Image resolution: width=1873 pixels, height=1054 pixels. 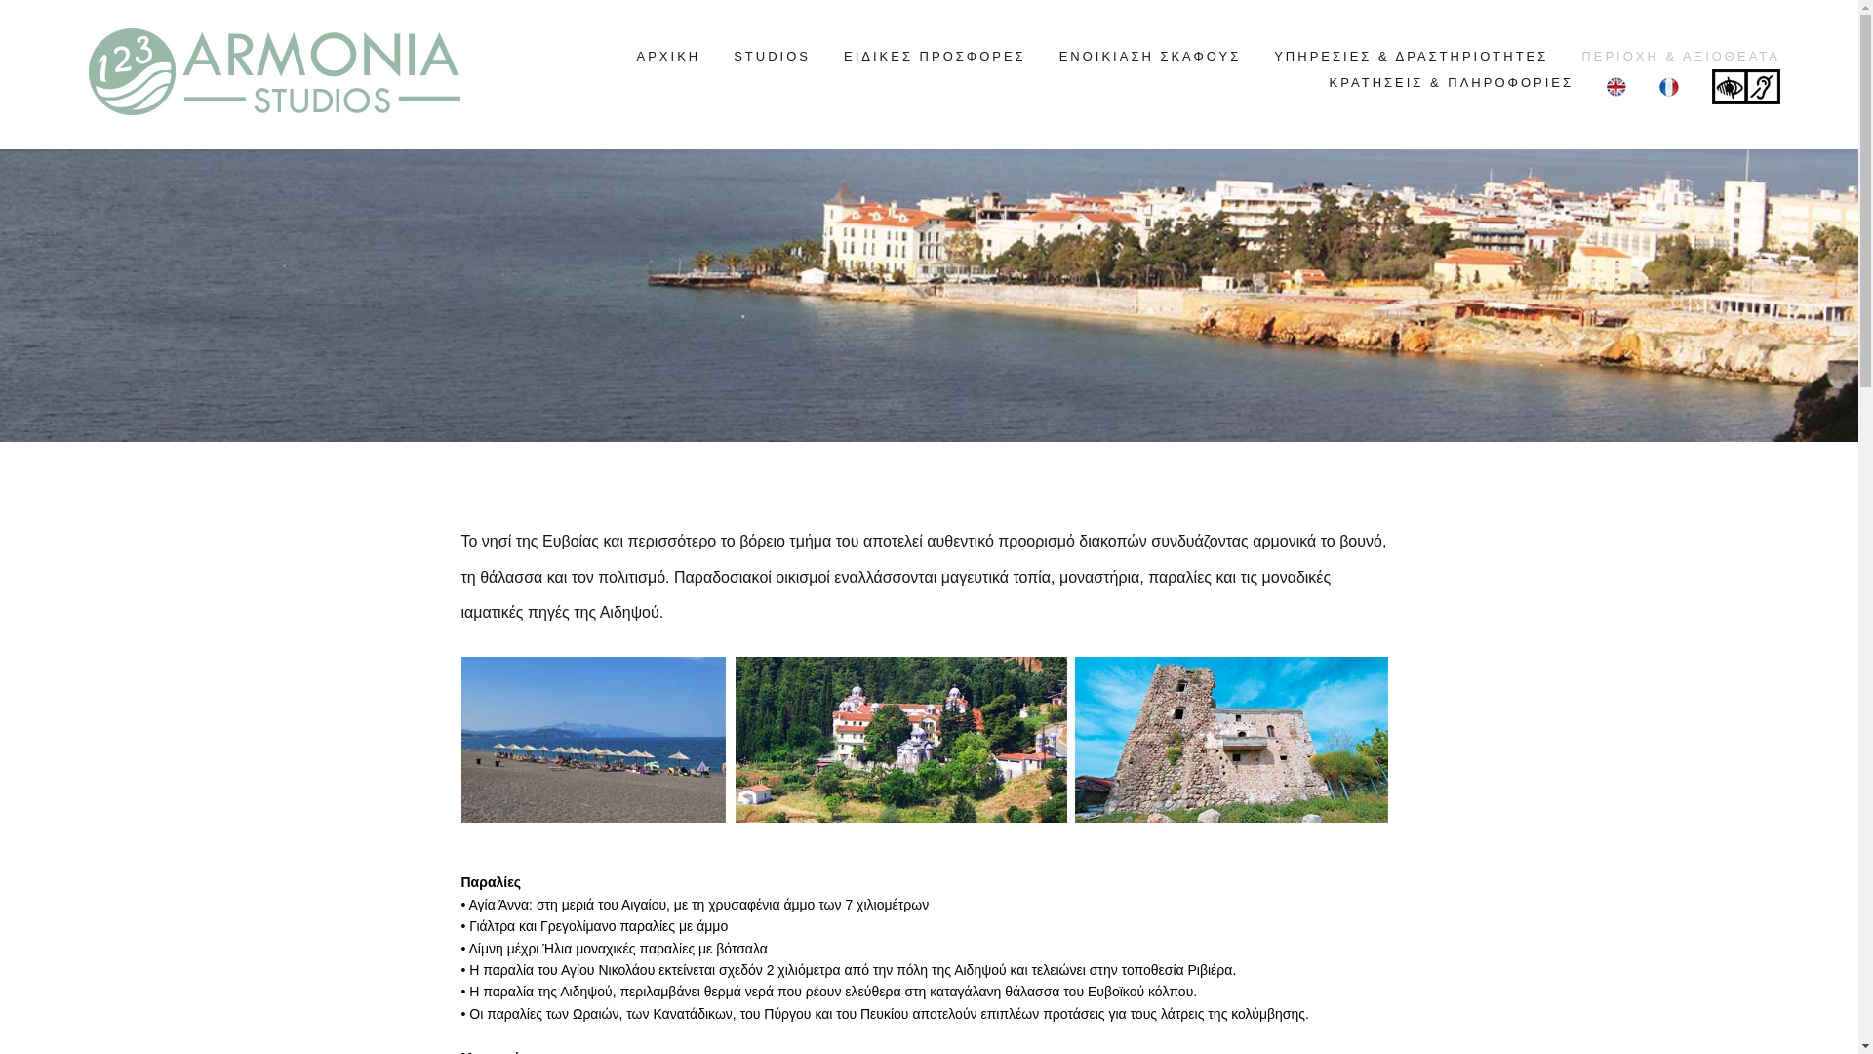 I want to click on STUDIOS, so click(x=773, y=57).